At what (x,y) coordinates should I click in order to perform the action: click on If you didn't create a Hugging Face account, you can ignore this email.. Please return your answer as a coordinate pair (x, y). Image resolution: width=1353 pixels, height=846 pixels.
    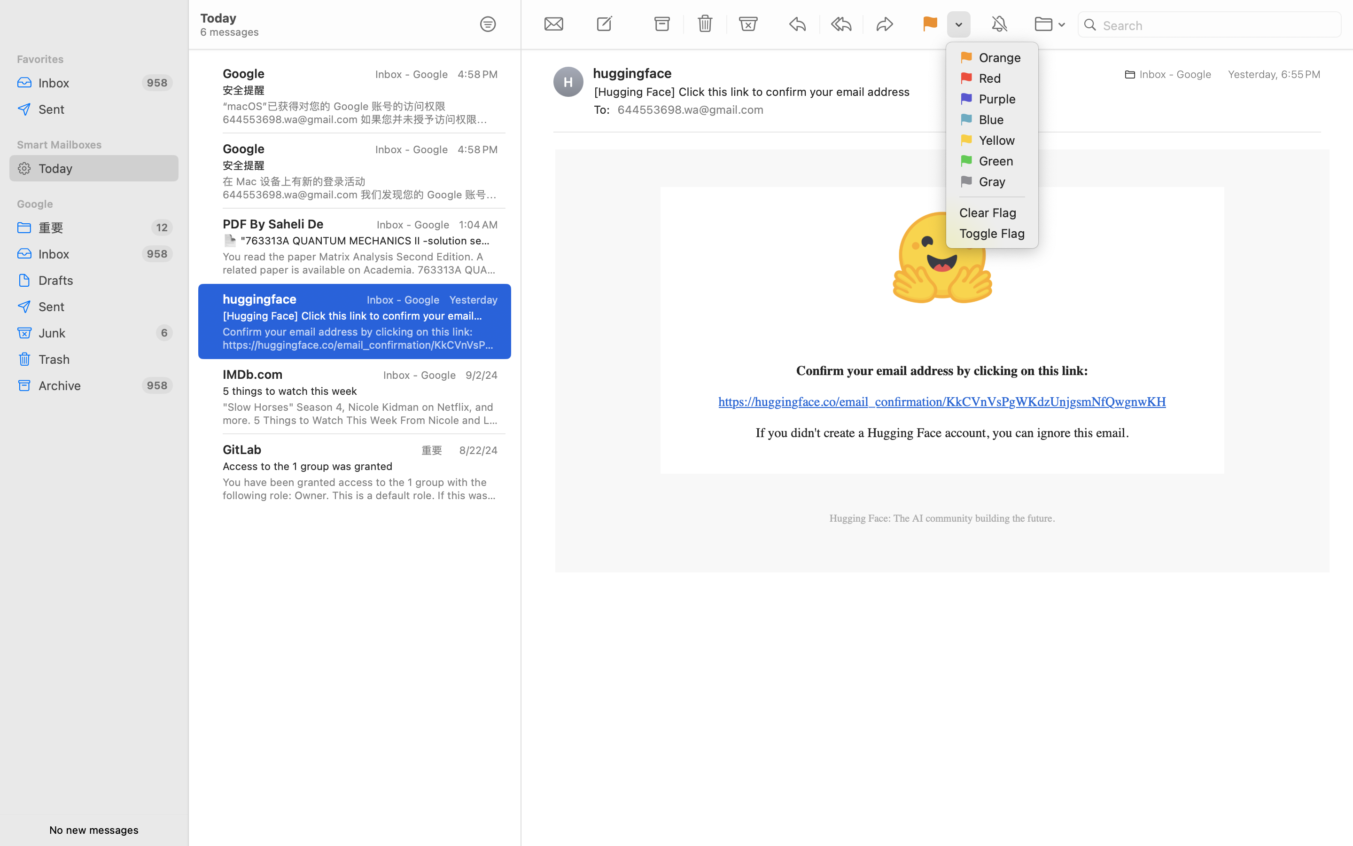
    Looking at the image, I should click on (942, 433).